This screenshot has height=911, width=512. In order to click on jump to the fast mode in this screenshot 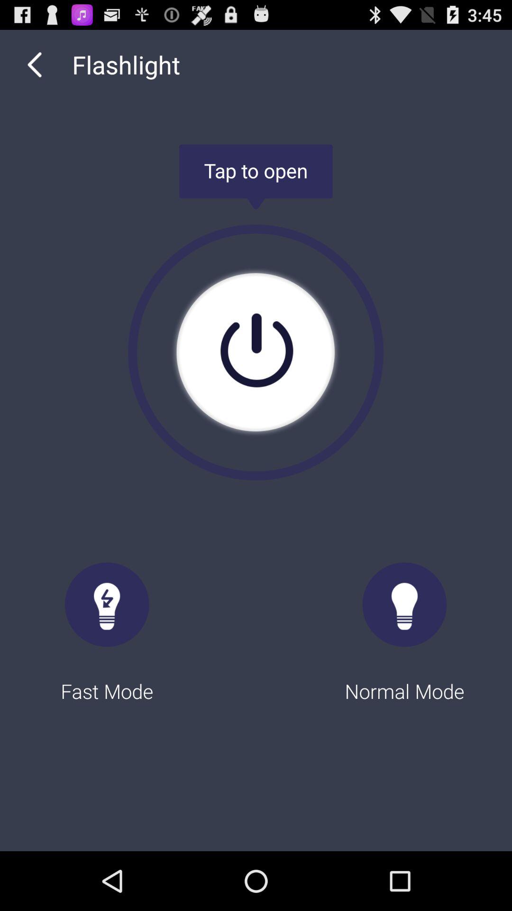, I will do `click(107, 623)`.